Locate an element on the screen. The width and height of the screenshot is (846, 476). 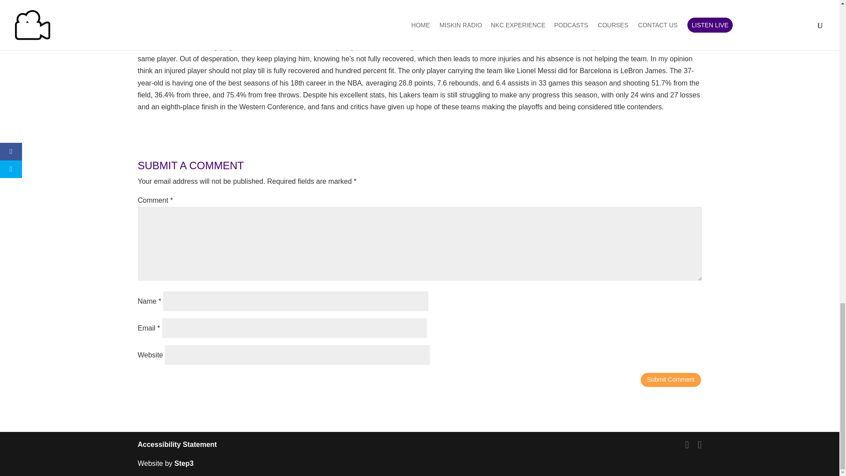
Step3 is located at coordinates (184, 463).